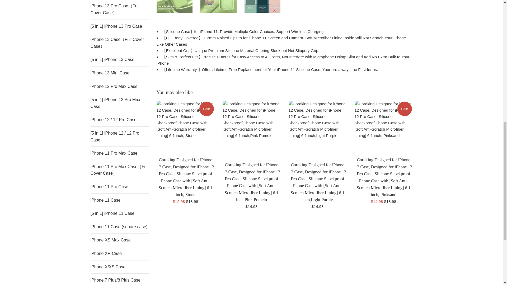 The width and height of the screenshot is (507, 285). I want to click on iPhone 11 Case, so click(119, 200).